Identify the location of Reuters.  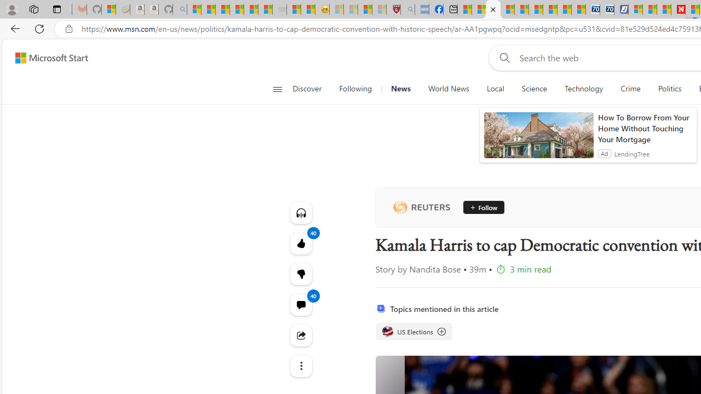
(421, 207).